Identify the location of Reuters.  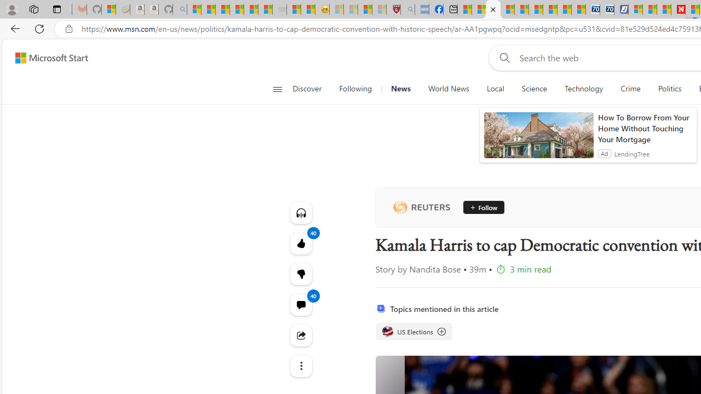
(421, 207).